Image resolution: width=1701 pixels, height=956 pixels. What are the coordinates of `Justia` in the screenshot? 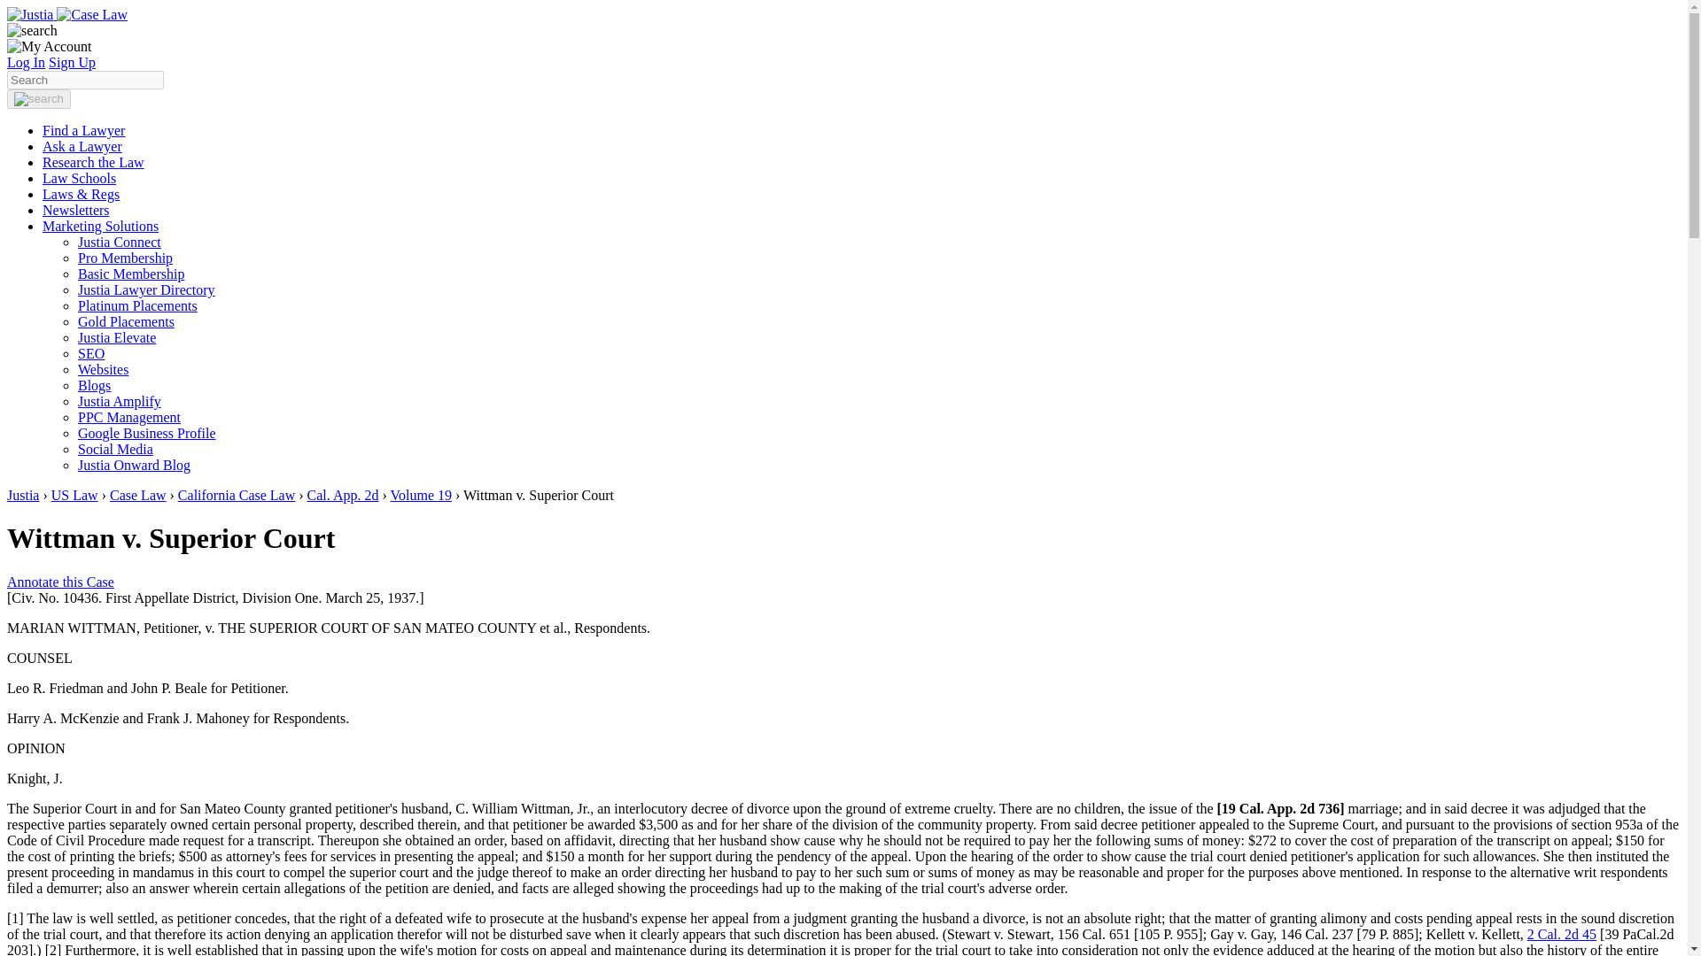 It's located at (67, 14).